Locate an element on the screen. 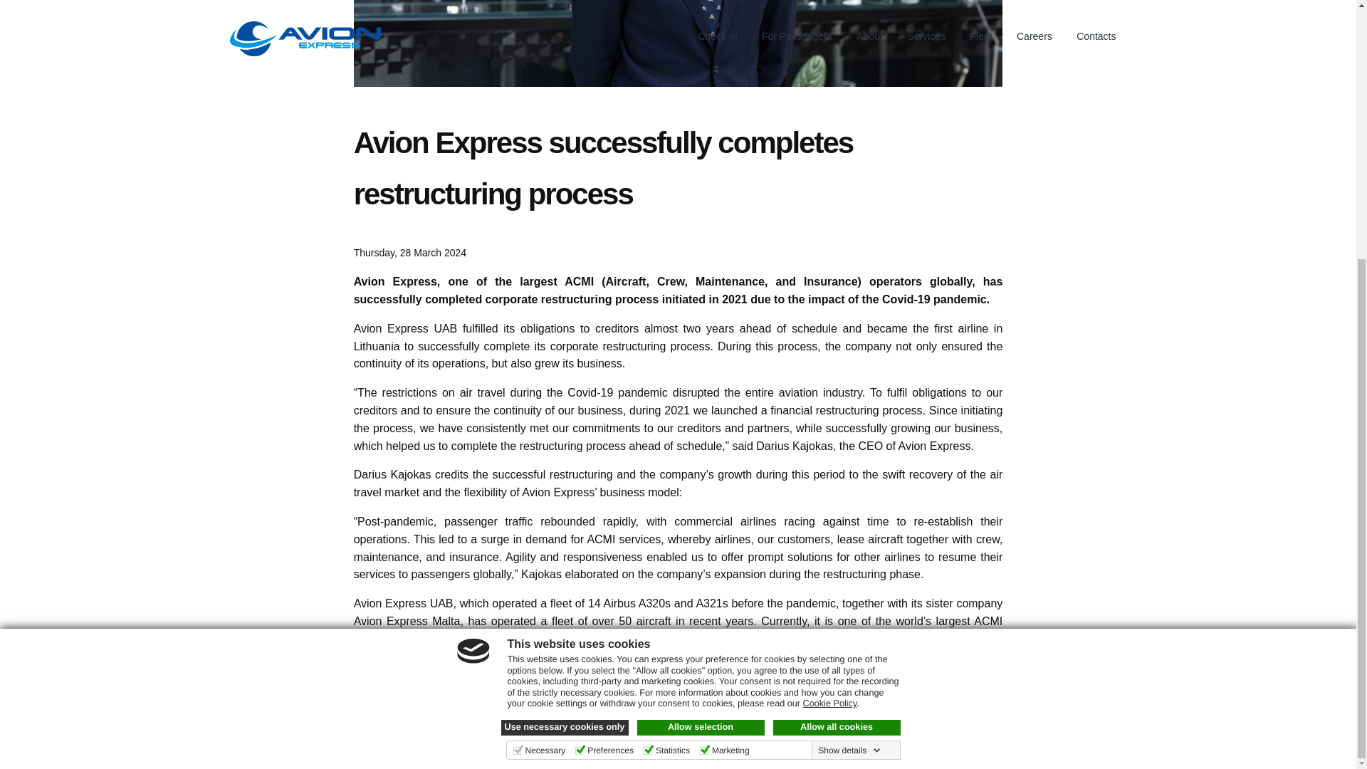 This screenshot has width=1367, height=769. Use necessary cookies only is located at coordinates (565, 345).